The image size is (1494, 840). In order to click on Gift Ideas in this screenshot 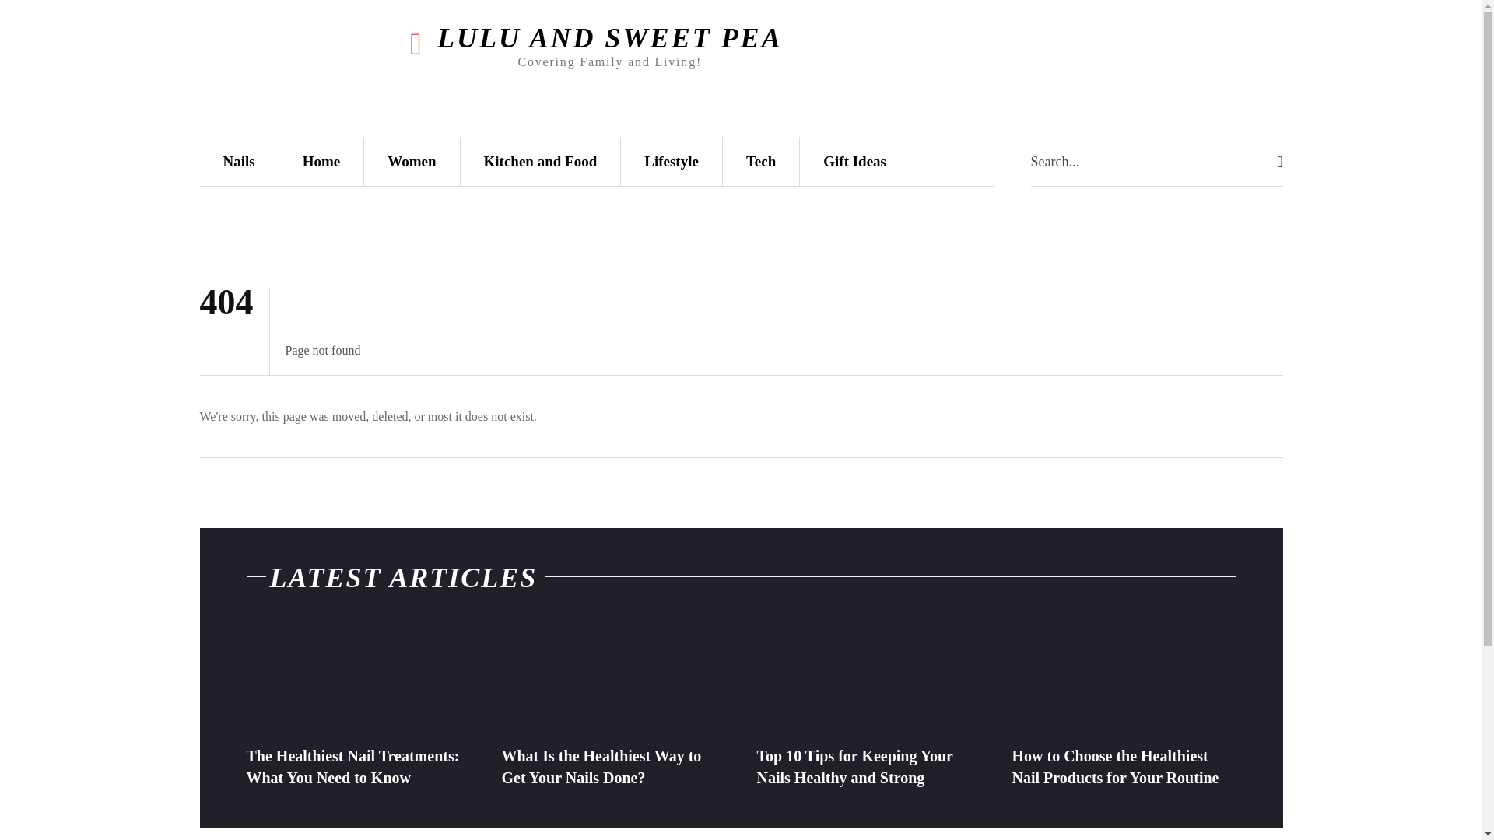, I will do `click(854, 161)`.